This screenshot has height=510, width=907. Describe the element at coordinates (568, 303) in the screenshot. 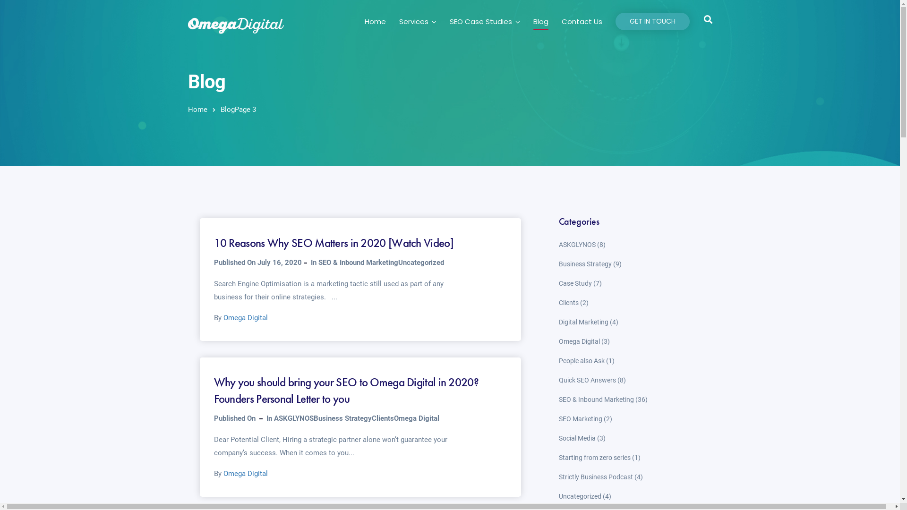

I see `Clients` at that location.